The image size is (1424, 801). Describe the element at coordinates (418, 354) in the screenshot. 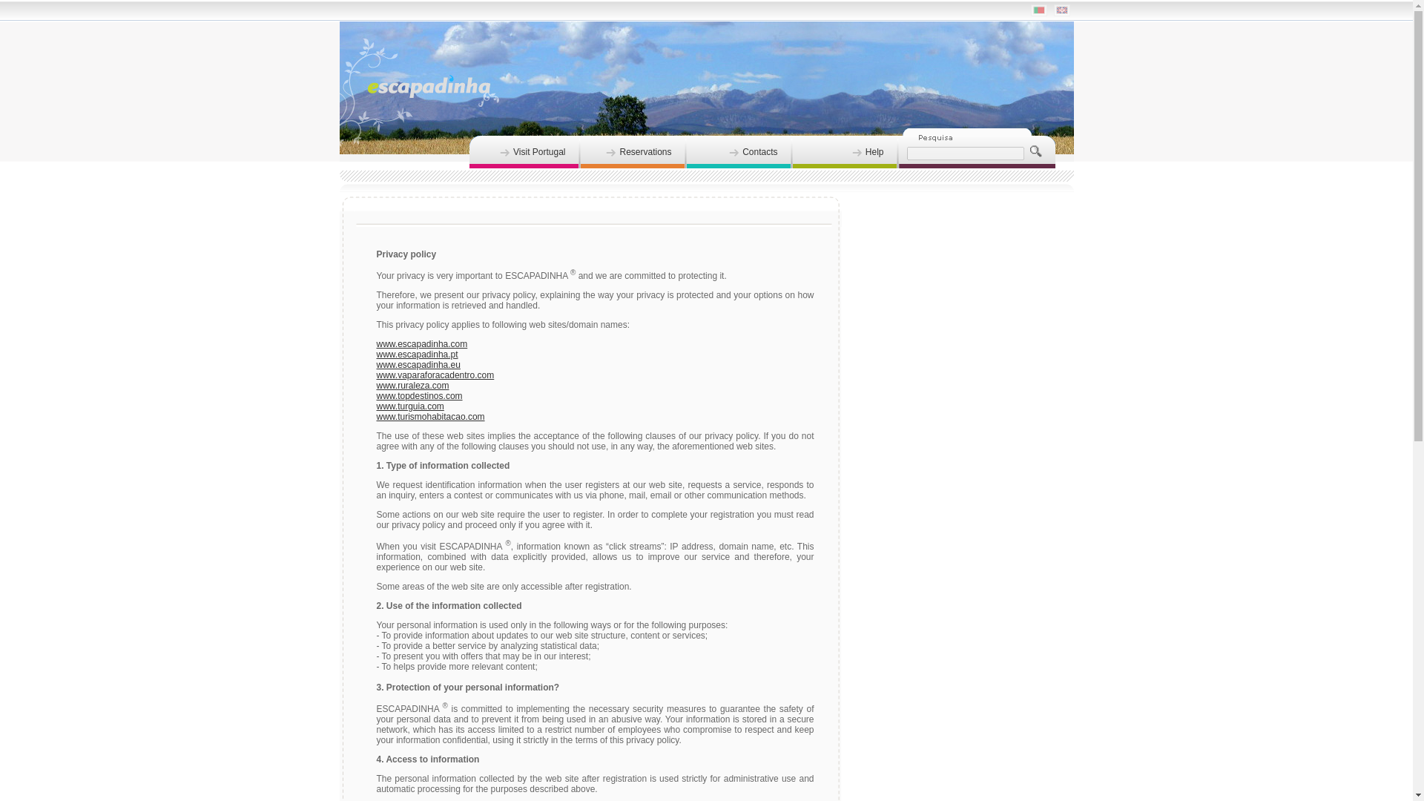

I see `www.escapadinha.pt` at that location.